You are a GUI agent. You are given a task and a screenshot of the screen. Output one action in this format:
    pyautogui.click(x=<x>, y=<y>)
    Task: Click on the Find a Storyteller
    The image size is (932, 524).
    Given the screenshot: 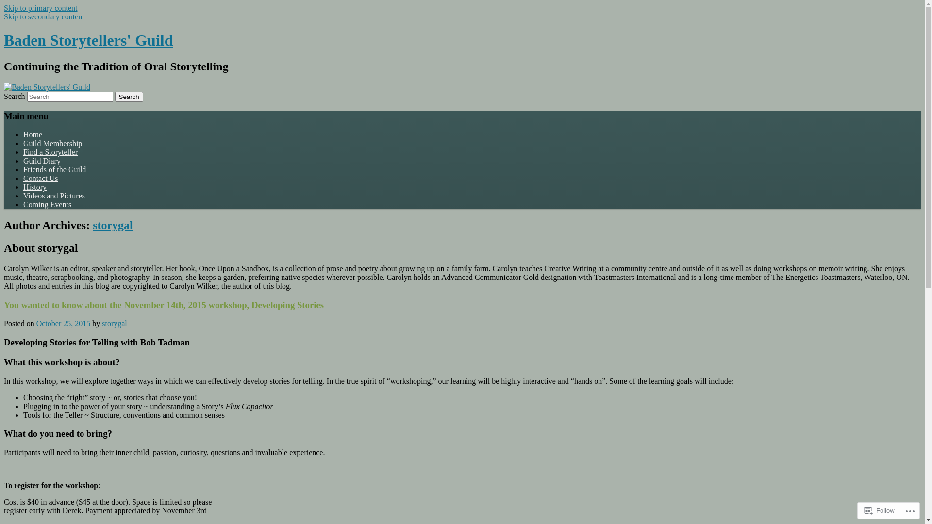 What is the action you would take?
    pyautogui.click(x=50, y=152)
    